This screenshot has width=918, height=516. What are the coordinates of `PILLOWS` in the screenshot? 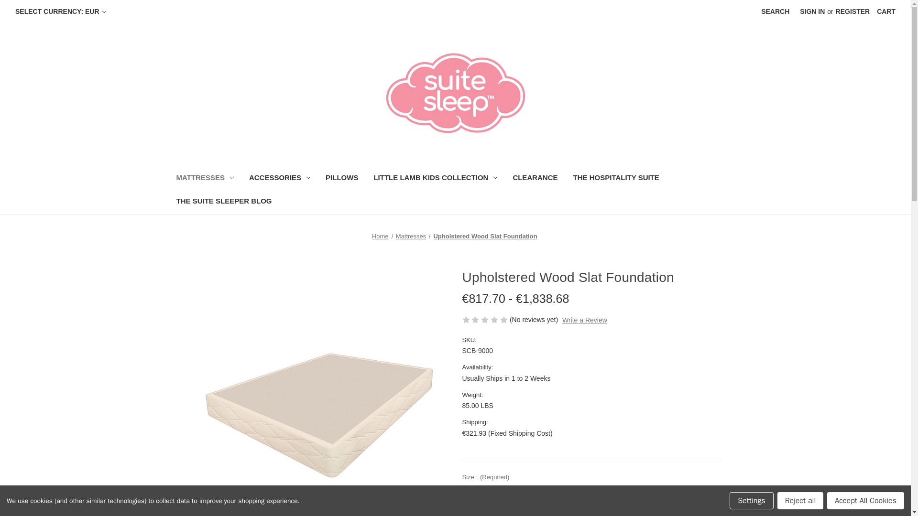 It's located at (341, 179).